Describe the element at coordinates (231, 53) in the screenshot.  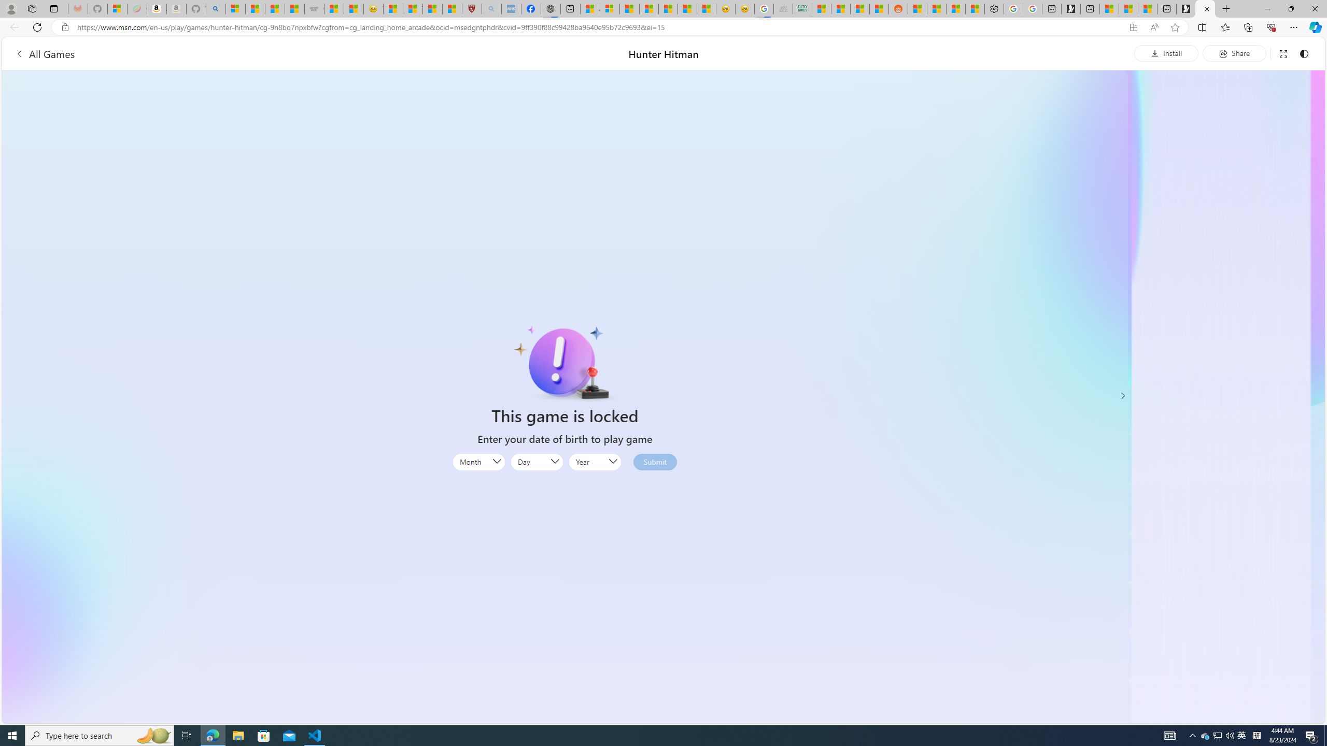
I see `All Games` at that location.